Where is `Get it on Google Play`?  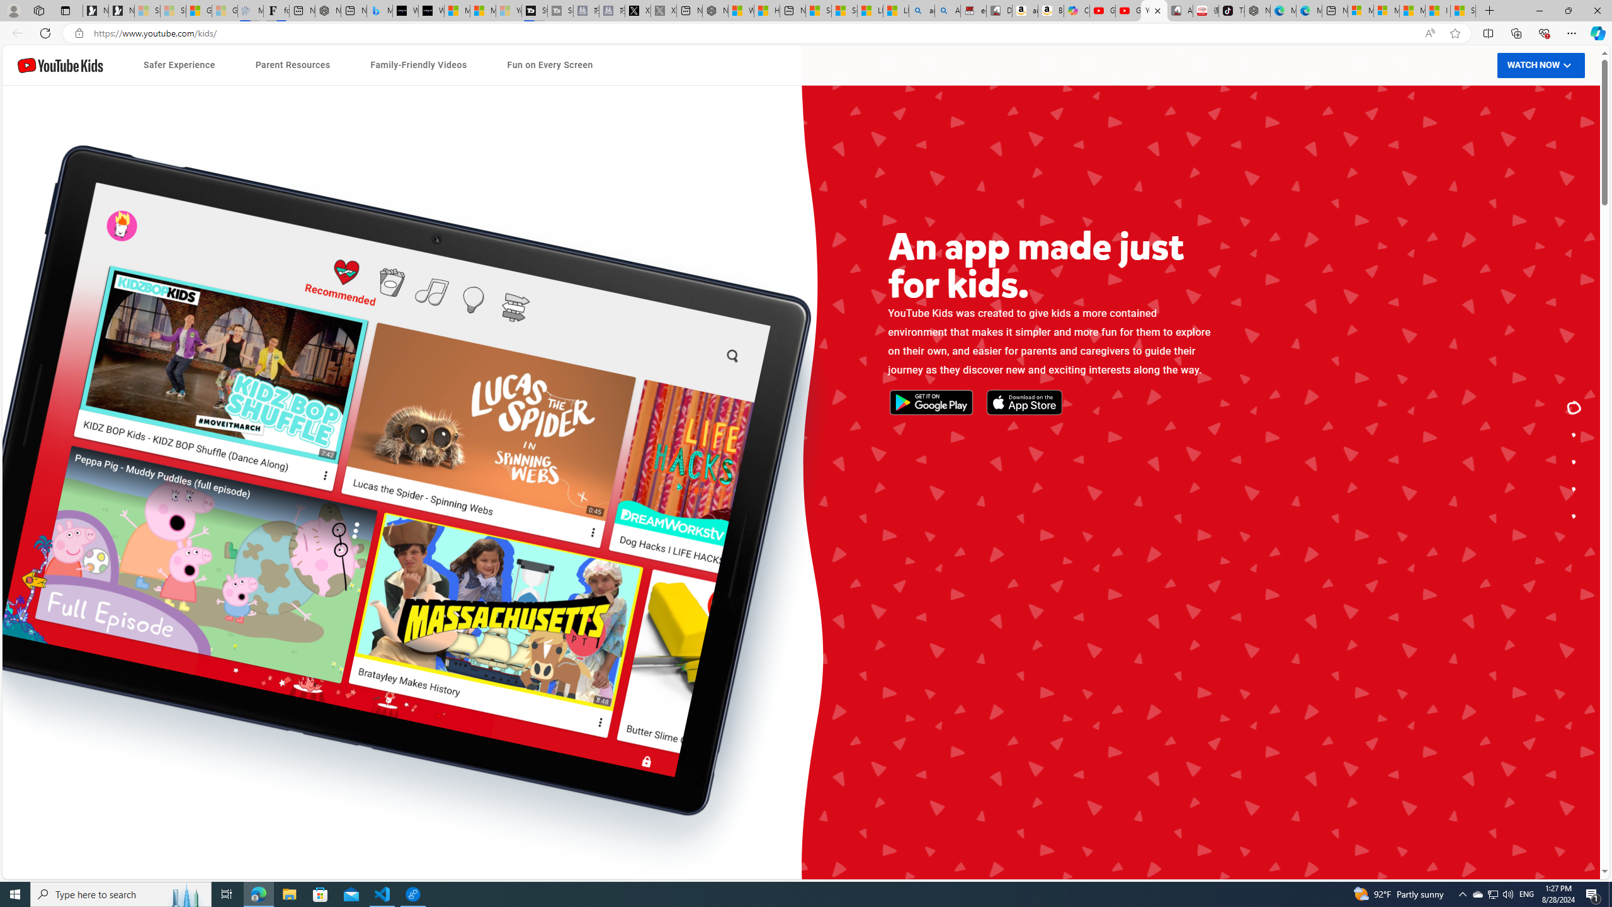
Get it on Google Play is located at coordinates (428, 479).